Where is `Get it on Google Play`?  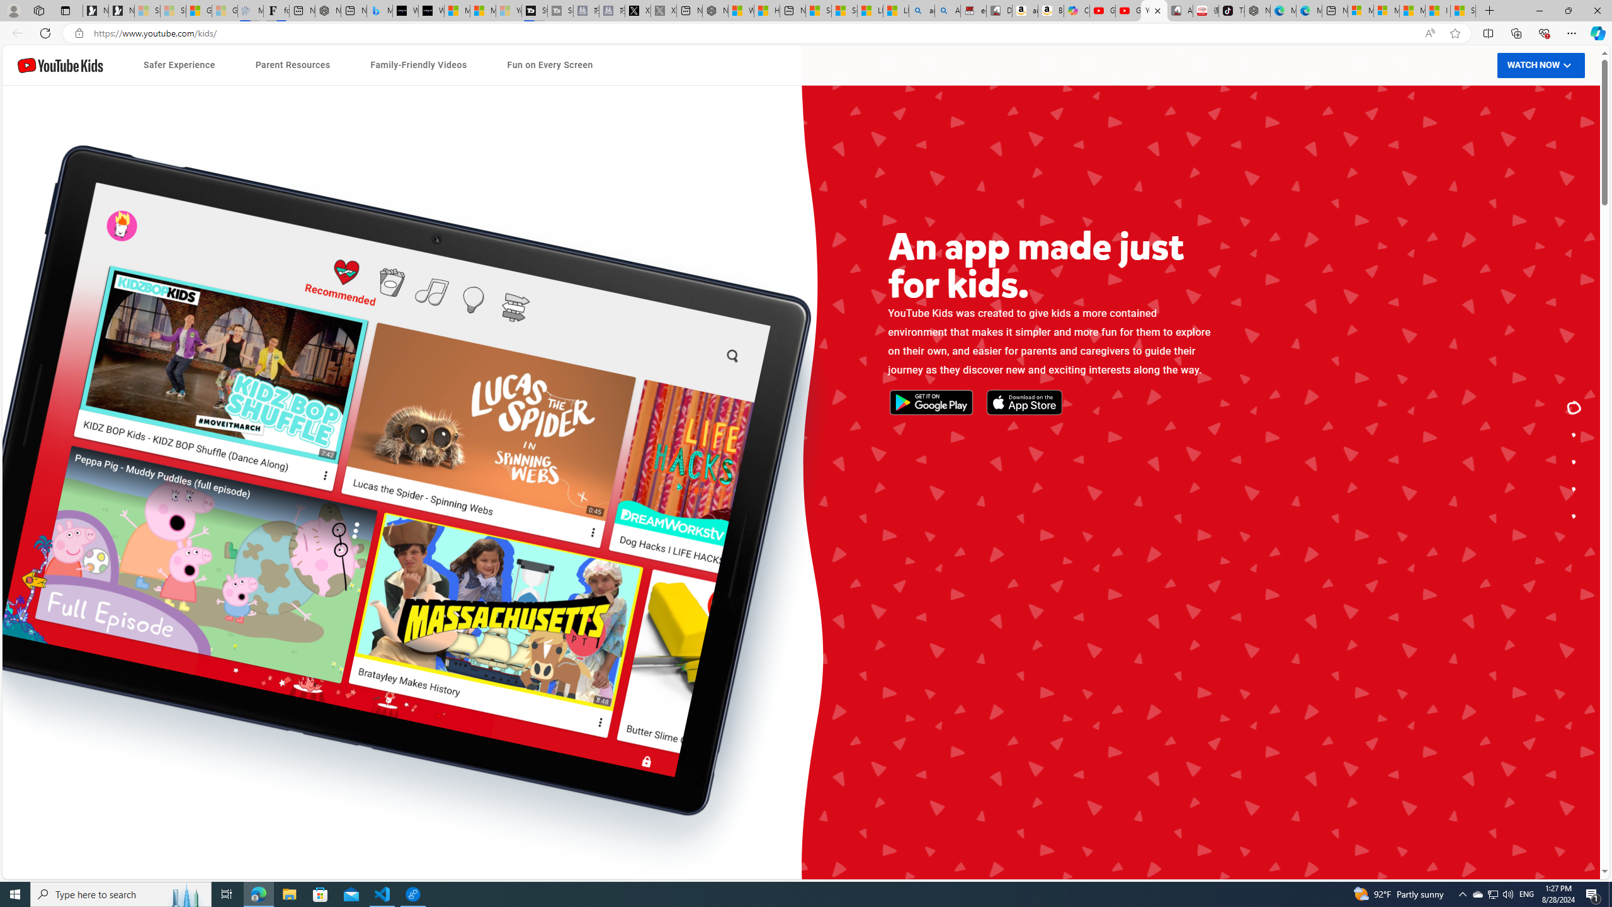
Get it on Google Play is located at coordinates (428, 479).